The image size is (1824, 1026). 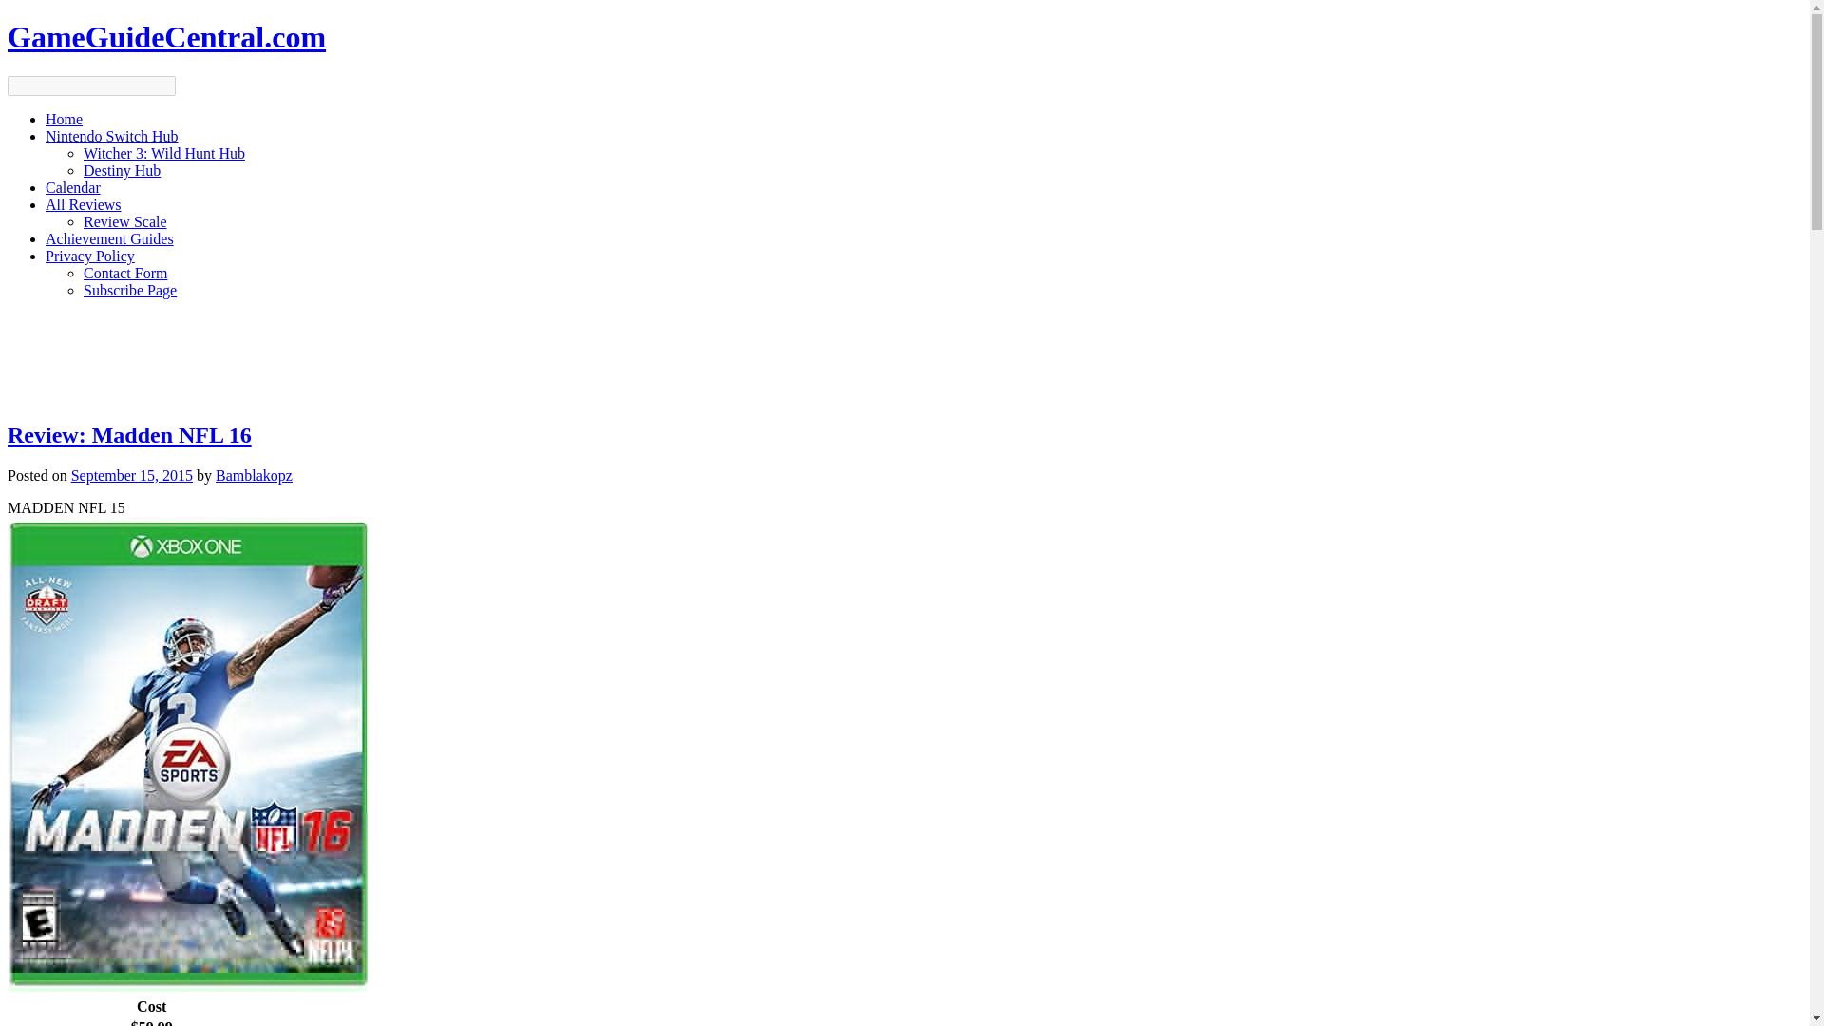 What do you see at coordinates (163, 153) in the screenshot?
I see `Witcher 3: Wild Hunt Hub` at bounding box center [163, 153].